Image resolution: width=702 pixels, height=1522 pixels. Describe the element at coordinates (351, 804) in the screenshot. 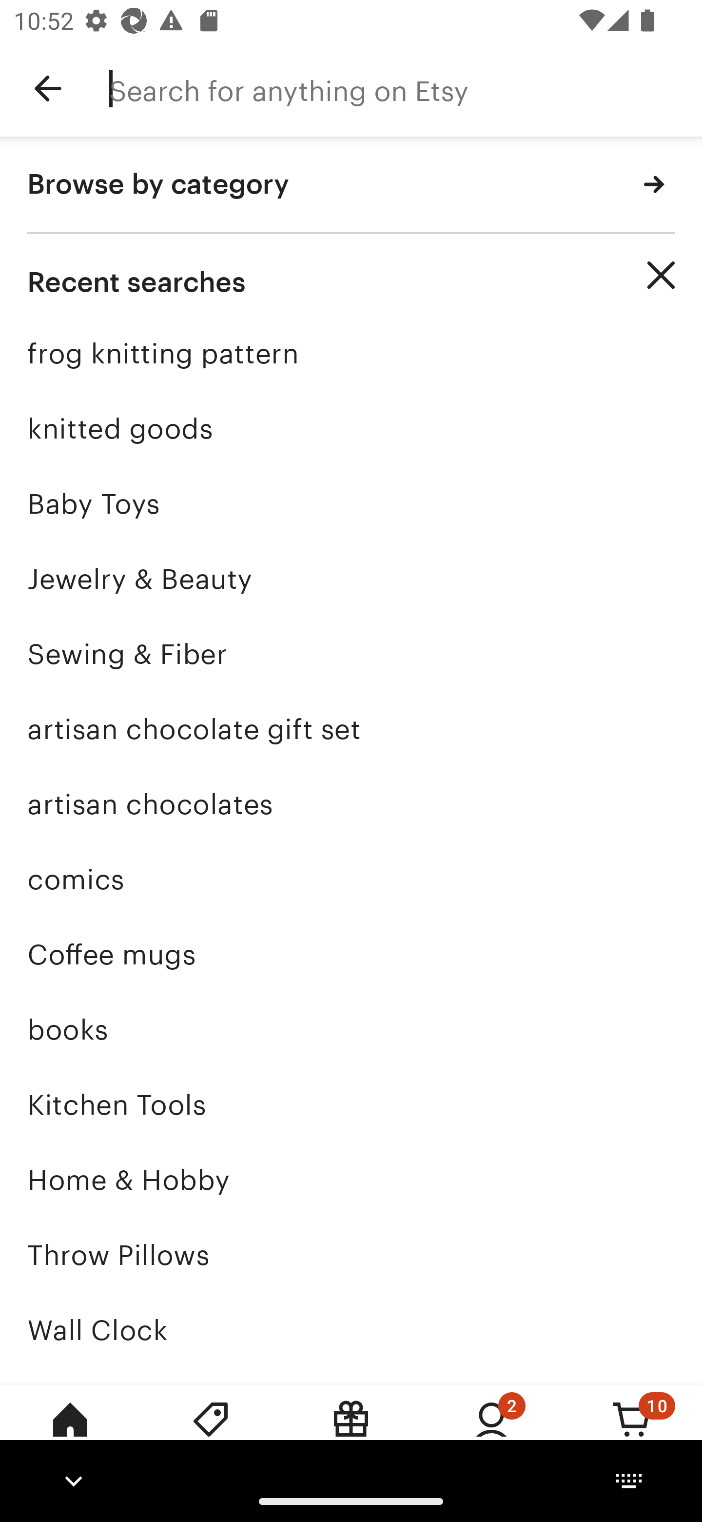

I see `artisan chocolates` at that location.